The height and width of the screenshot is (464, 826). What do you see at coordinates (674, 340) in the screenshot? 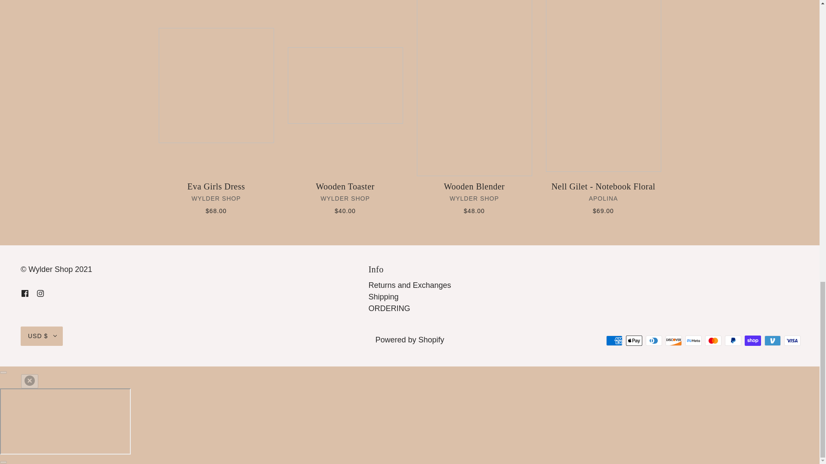
I see `Discover` at bounding box center [674, 340].